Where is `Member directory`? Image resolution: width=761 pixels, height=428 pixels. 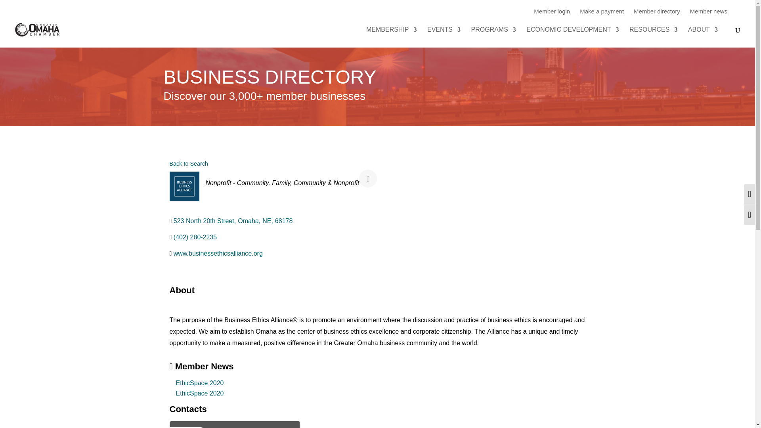 Member directory is located at coordinates (657, 11).